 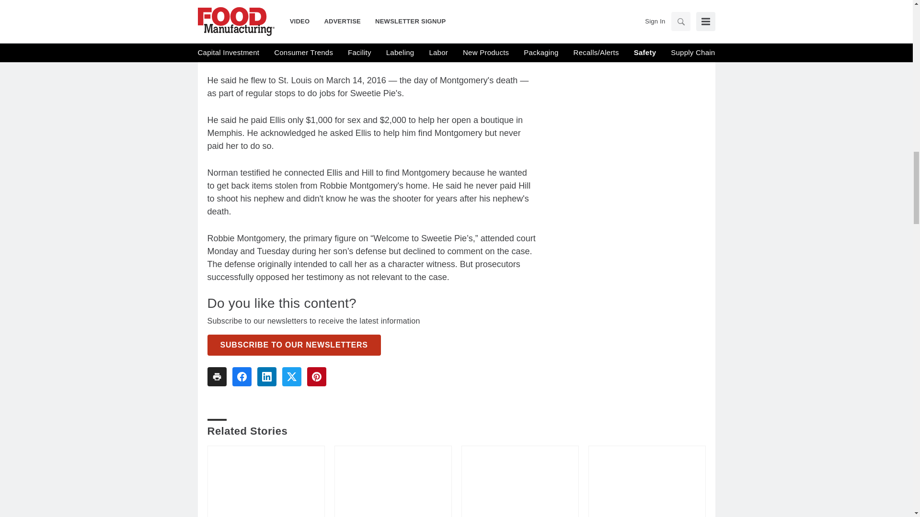 I want to click on Share To twitter, so click(x=291, y=376).